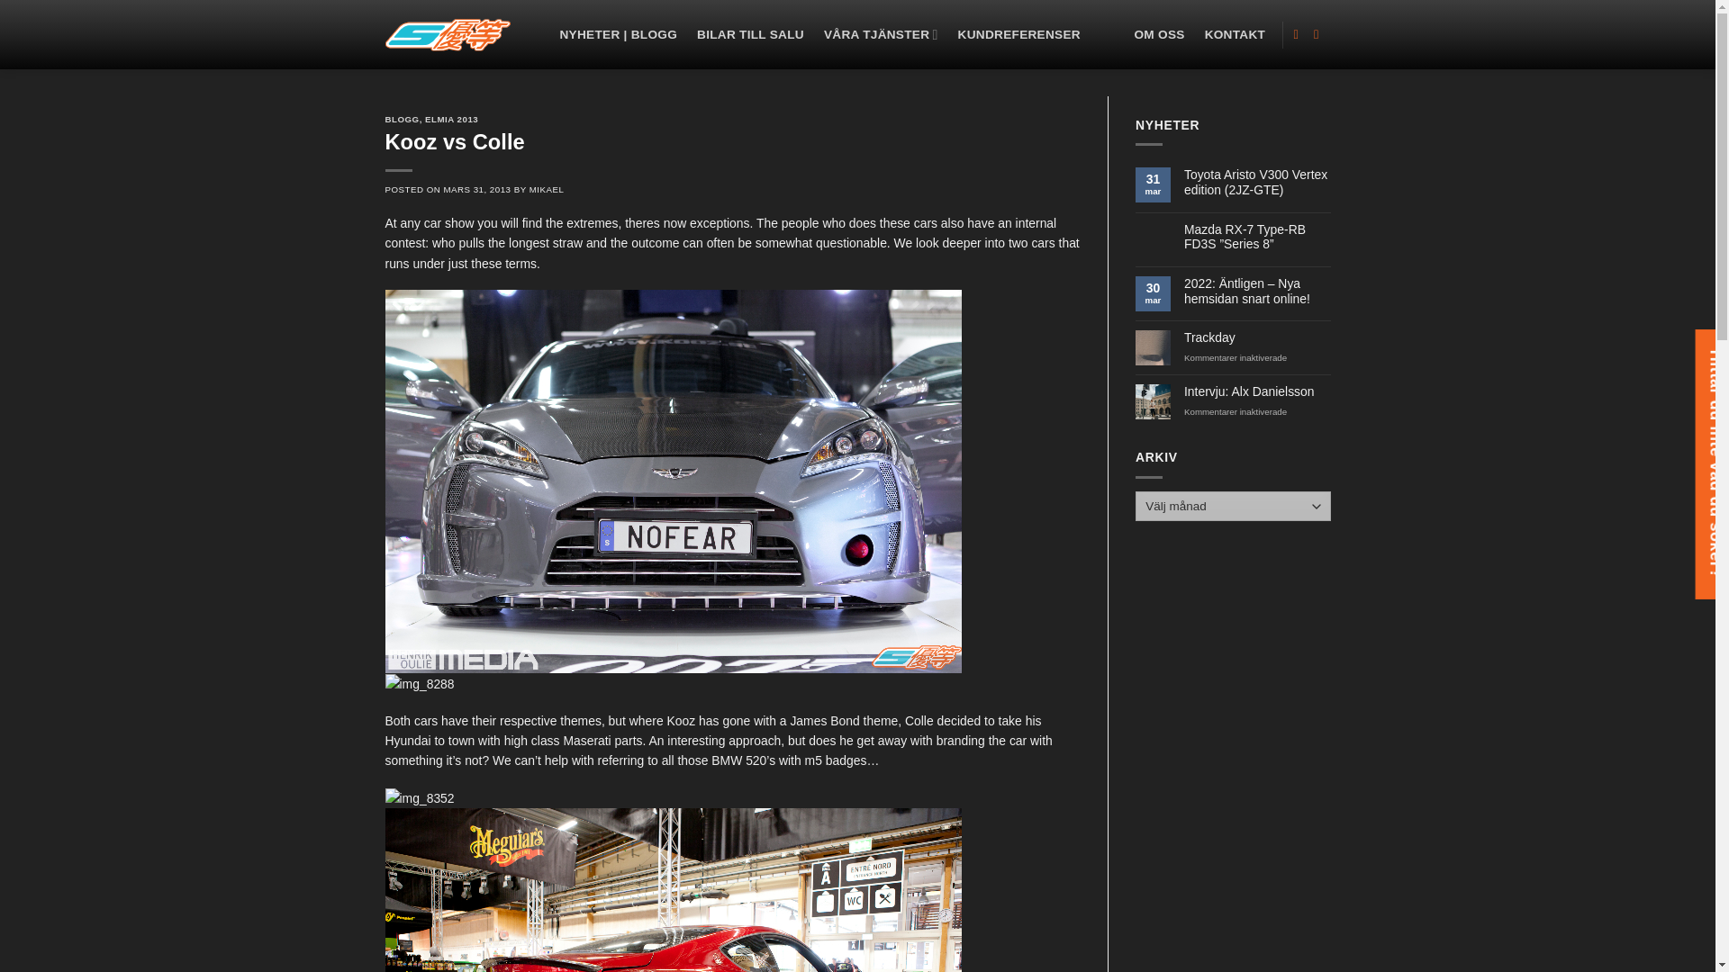  Describe the element at coordinates (749, 34) in the screenshot. I see `BILAR TILL SALU` at that location.